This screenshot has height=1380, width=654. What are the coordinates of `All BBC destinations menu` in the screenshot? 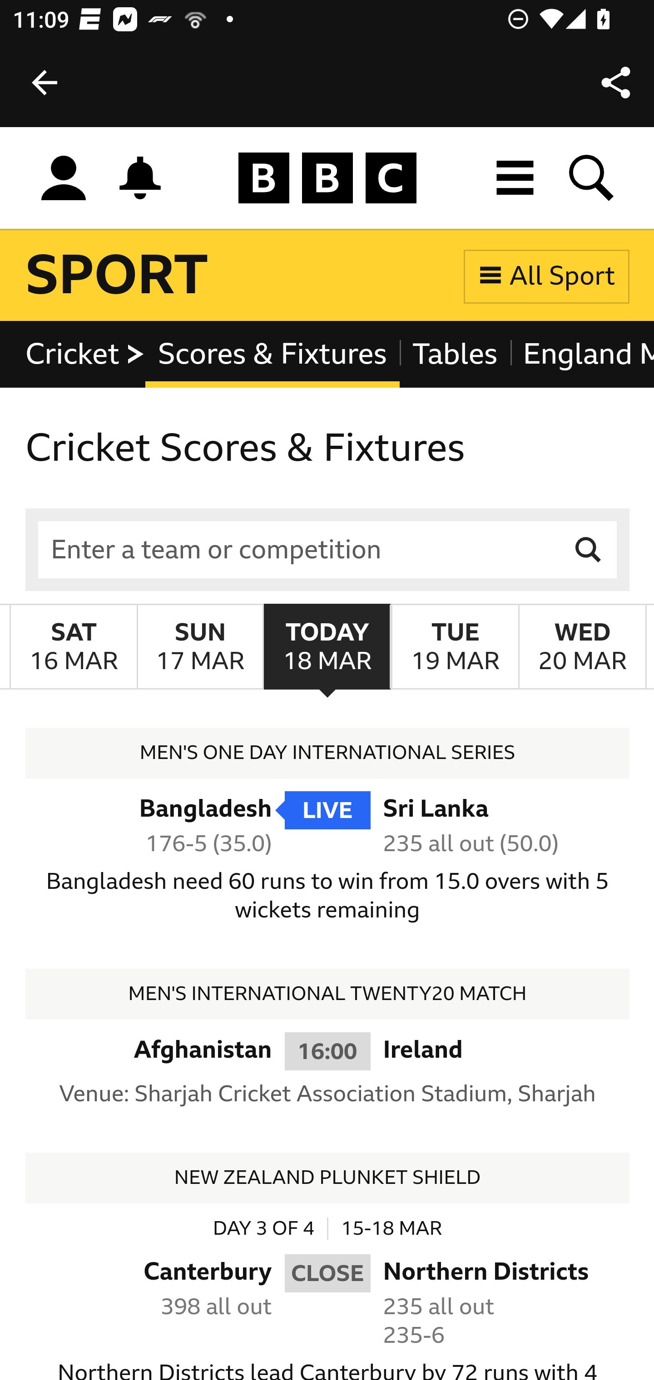 It's located at (515, 178).